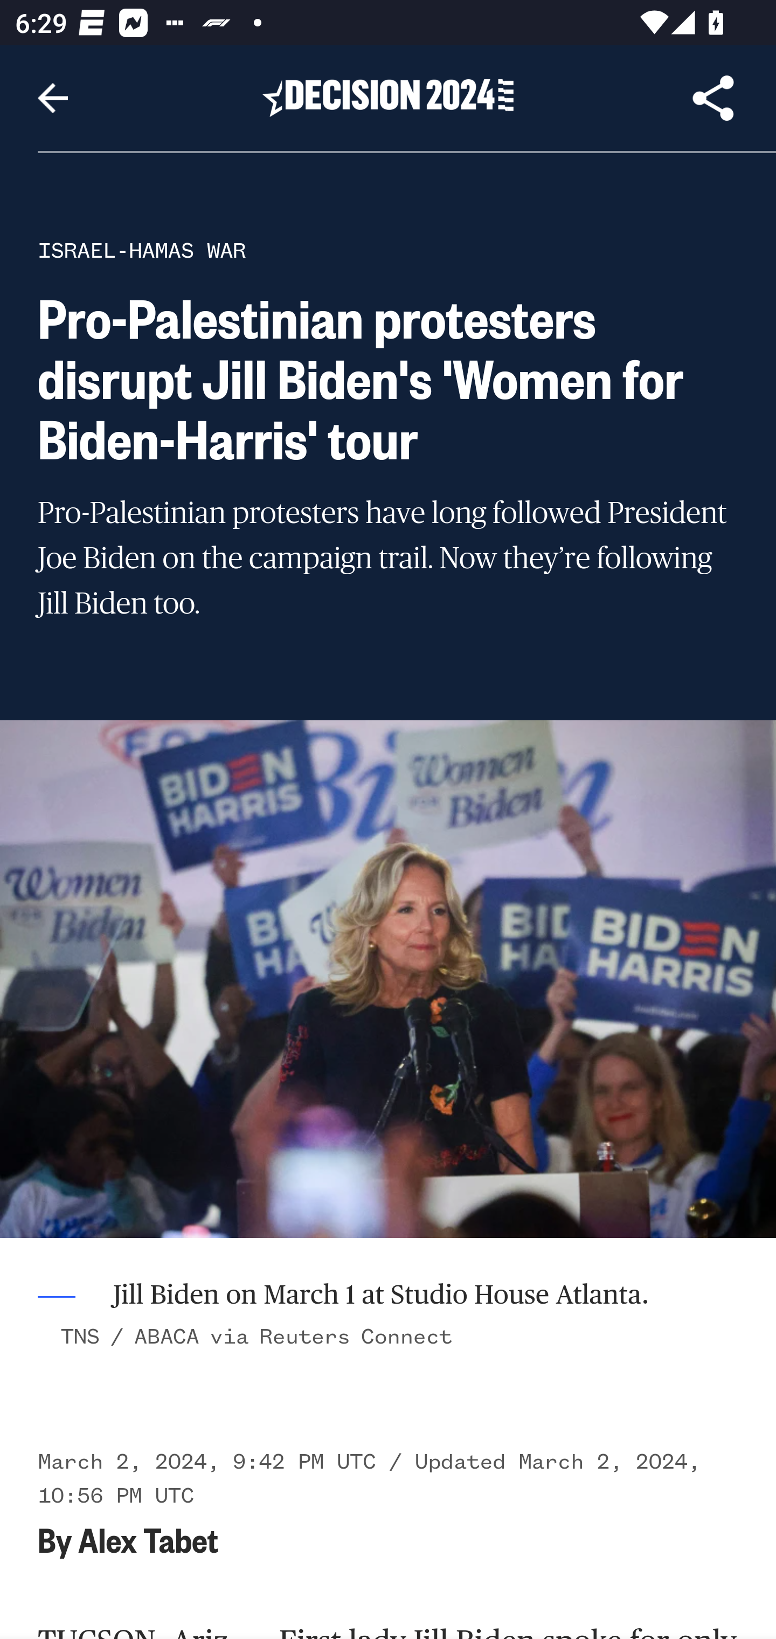  I want to click on Navigate up, so click(53, 98).